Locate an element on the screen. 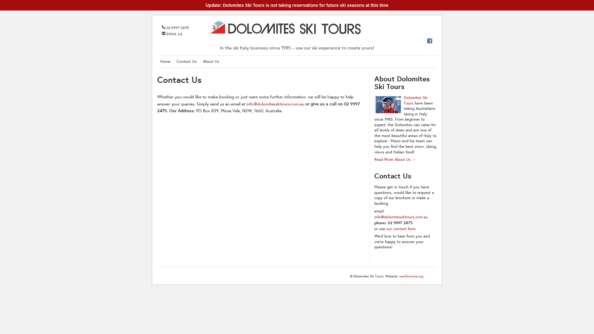 Image resolution: width=594 pixels, height=334 pixels. info@dolomitesskitours.com.au is located at coordinates (401, 217).